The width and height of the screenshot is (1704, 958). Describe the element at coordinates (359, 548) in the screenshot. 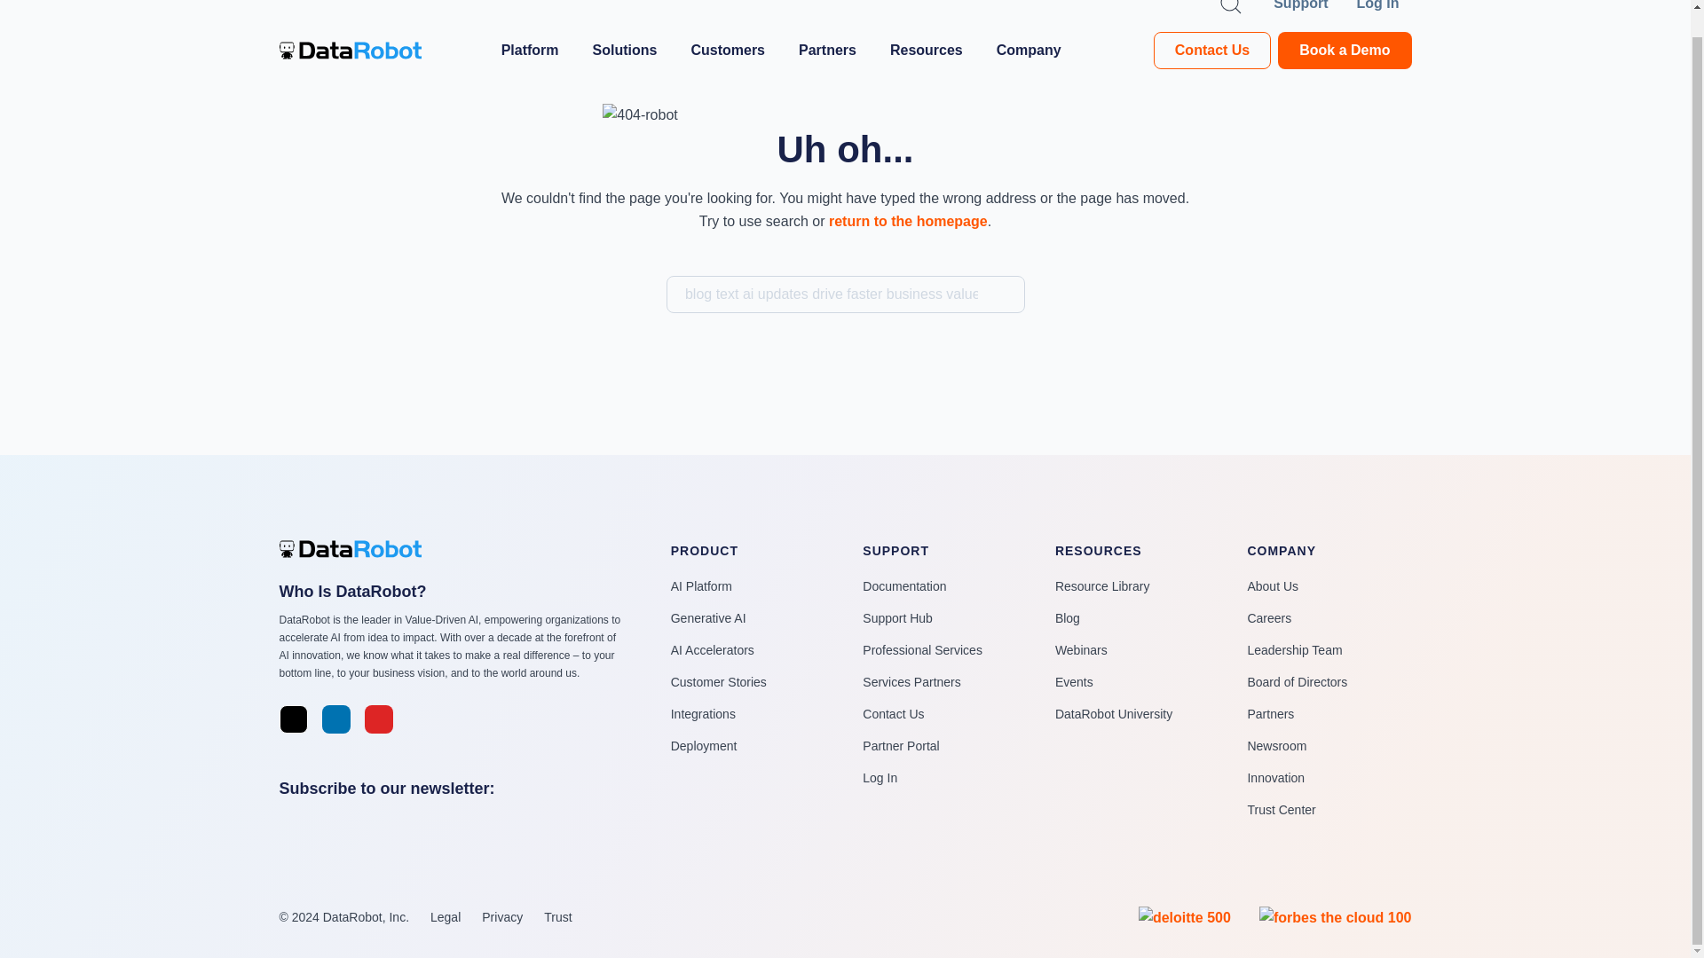

I see `DataRobot` at that location.